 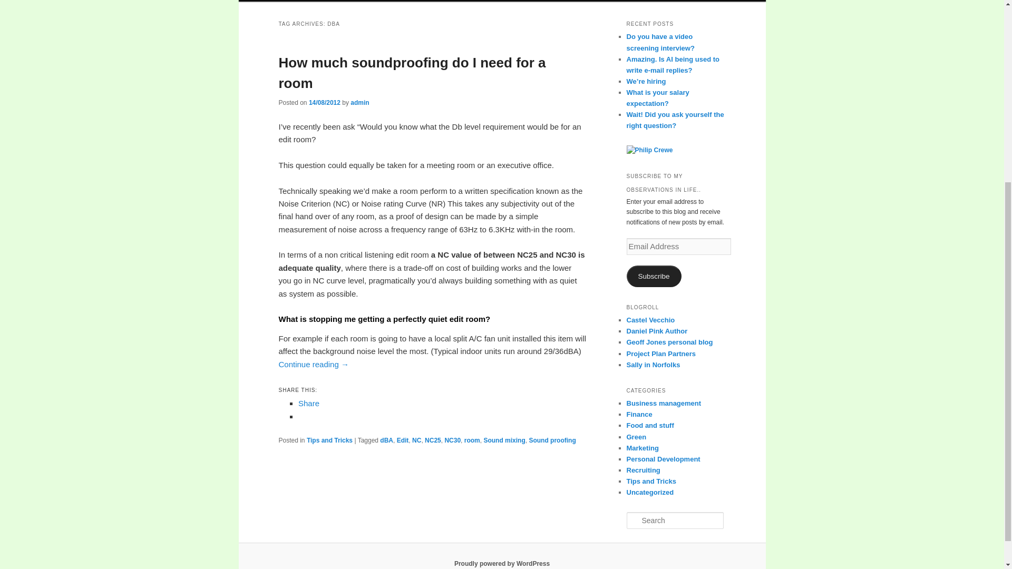 What do you see at coordinates (661, 354) in the screenshot?
I see `Project Plan Partners` at bounding box center [661, 354].